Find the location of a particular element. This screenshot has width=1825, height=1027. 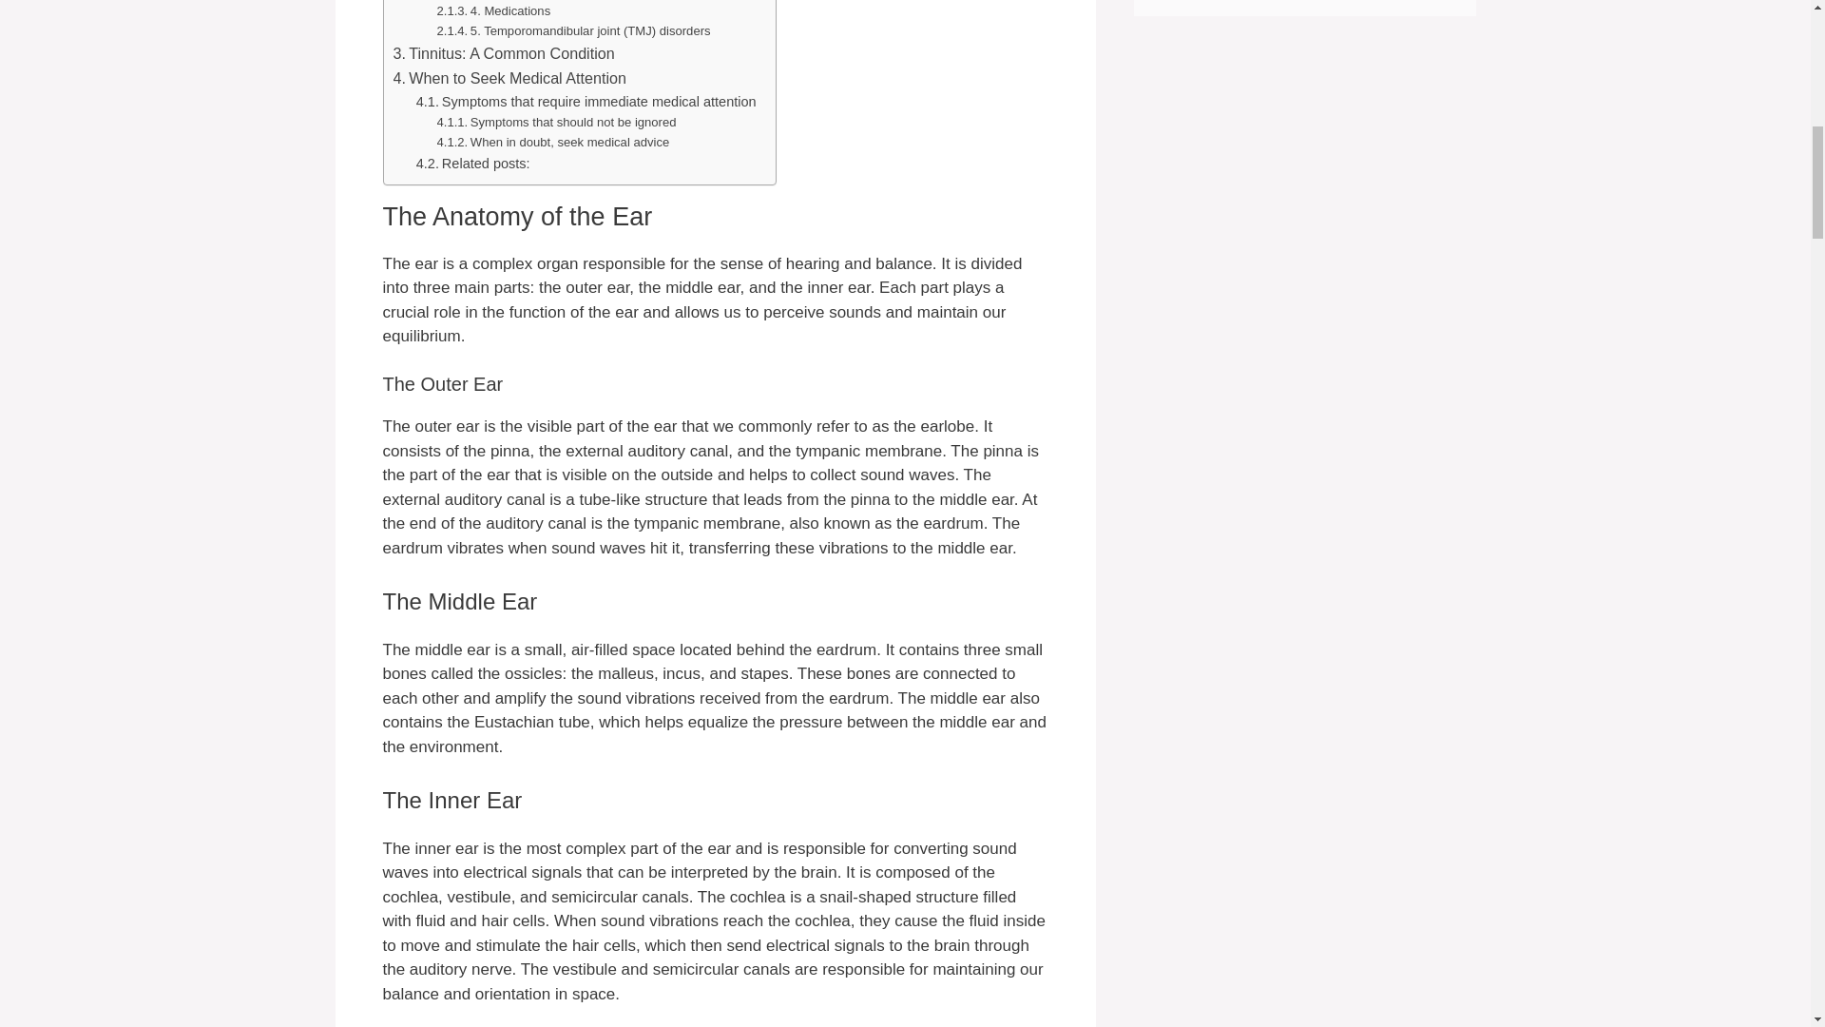

When in doubt, seek medical advice is located at coordinates (553, 143).